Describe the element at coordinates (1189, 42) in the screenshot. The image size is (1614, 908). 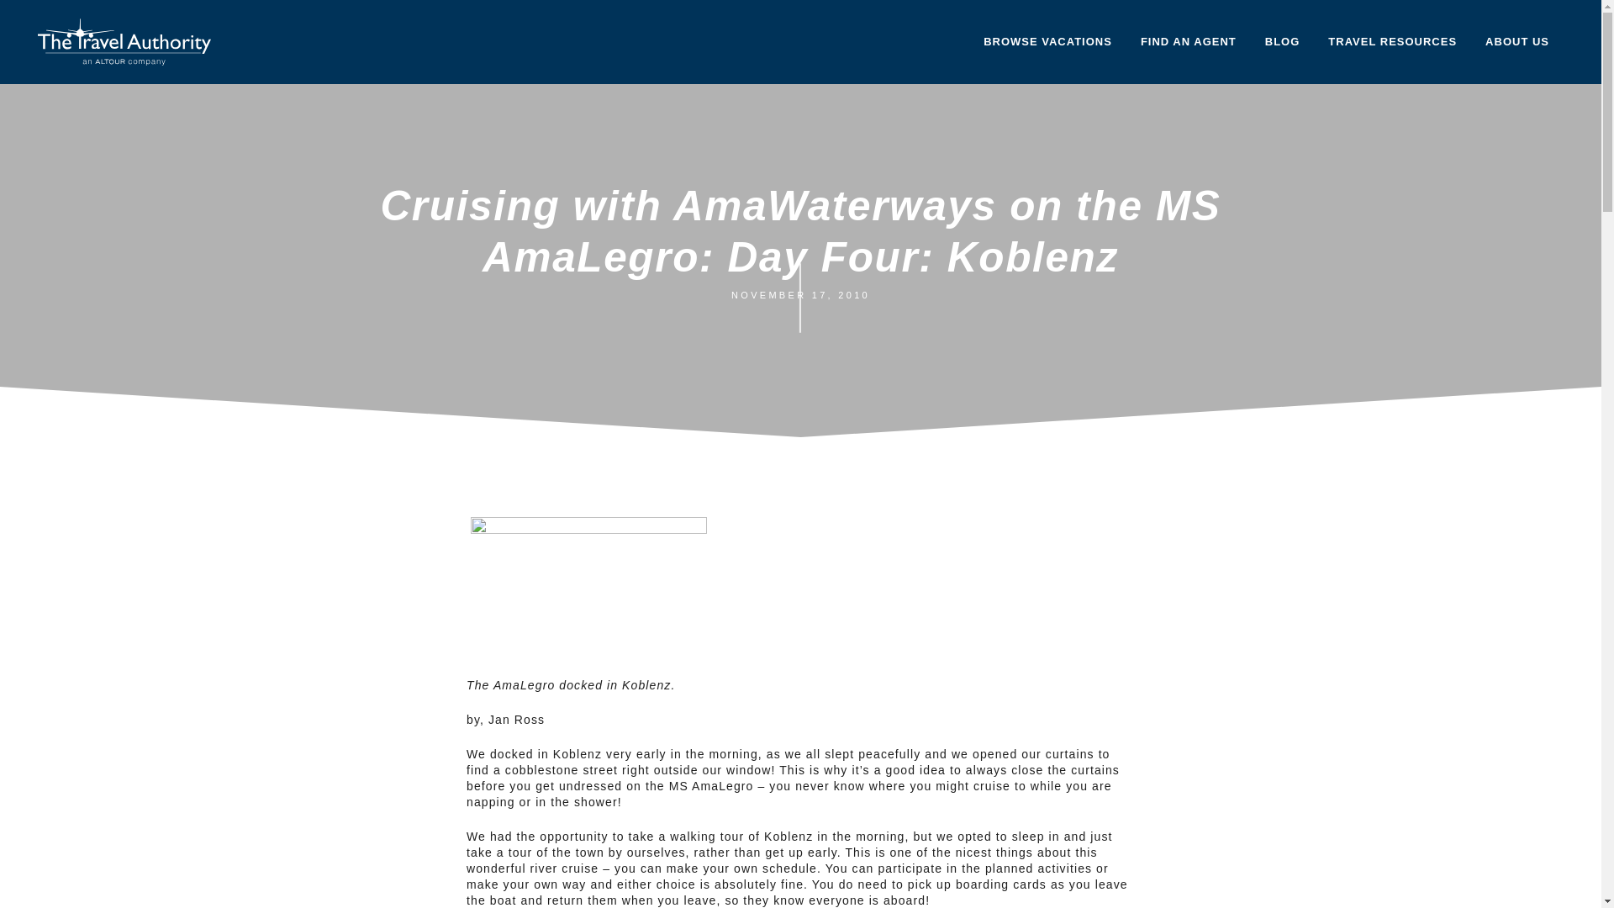
I see `FIND AN AGENT` at that location.